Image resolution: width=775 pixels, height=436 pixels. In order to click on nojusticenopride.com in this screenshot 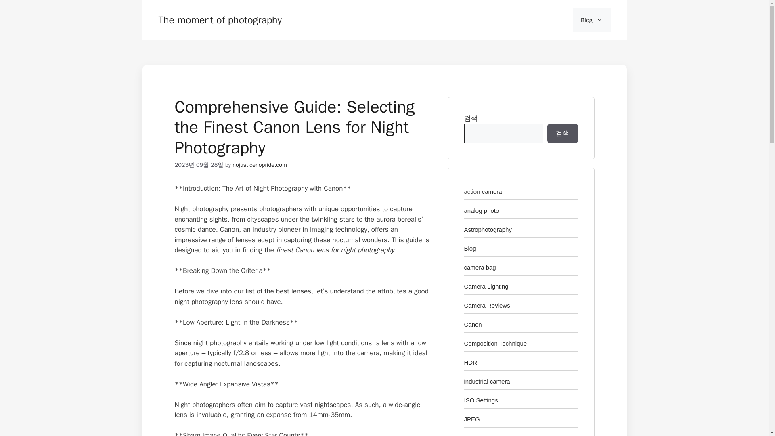, I will do `click(260, 164)`.